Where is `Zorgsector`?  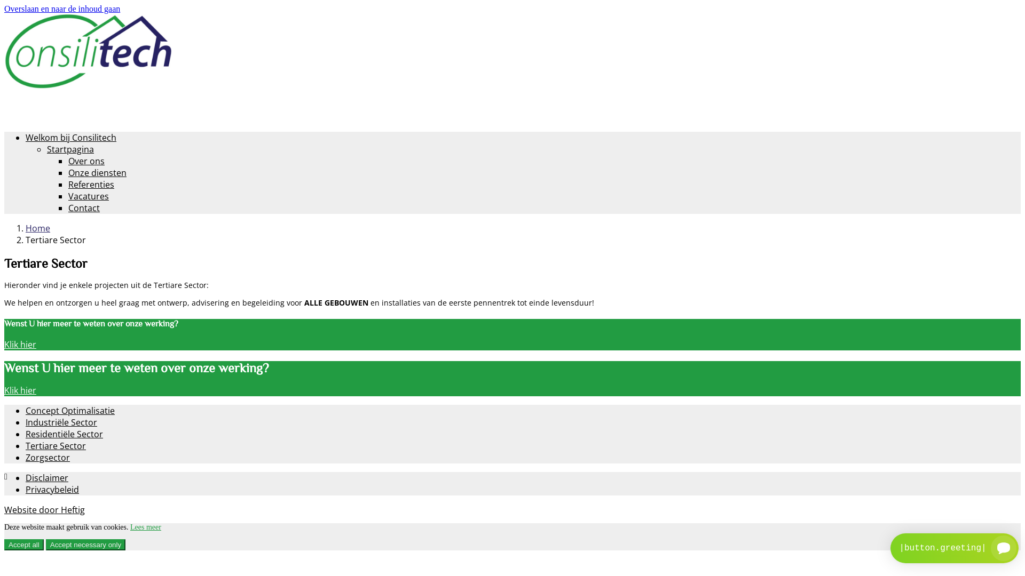 Zorgsector is located at coordinates (48, 458).